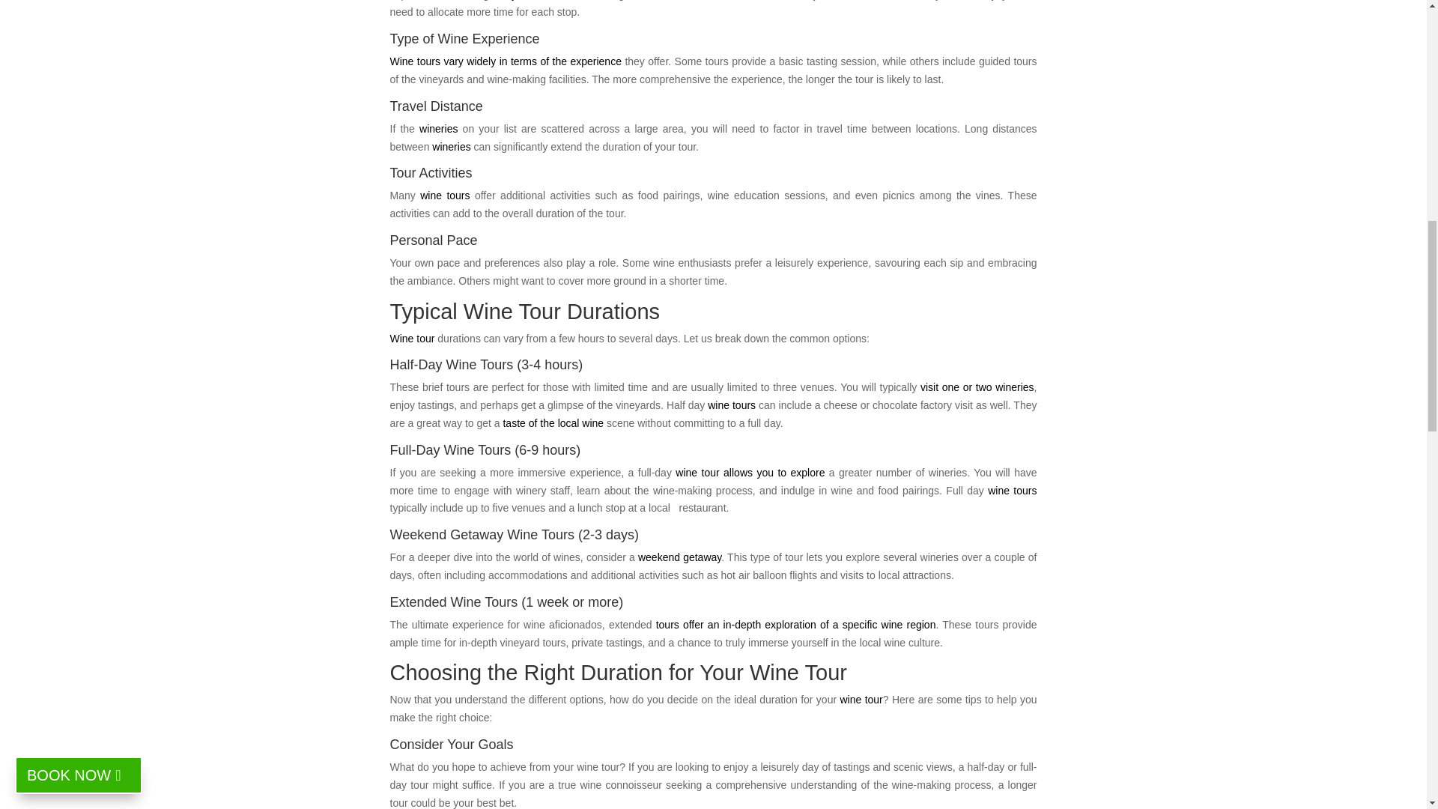 The width and height of the screenshot is (1438, 809). What do you see at coordinates (731, 404) in the screenshot?
I see `wine tours` at bounding box center [731, 404].